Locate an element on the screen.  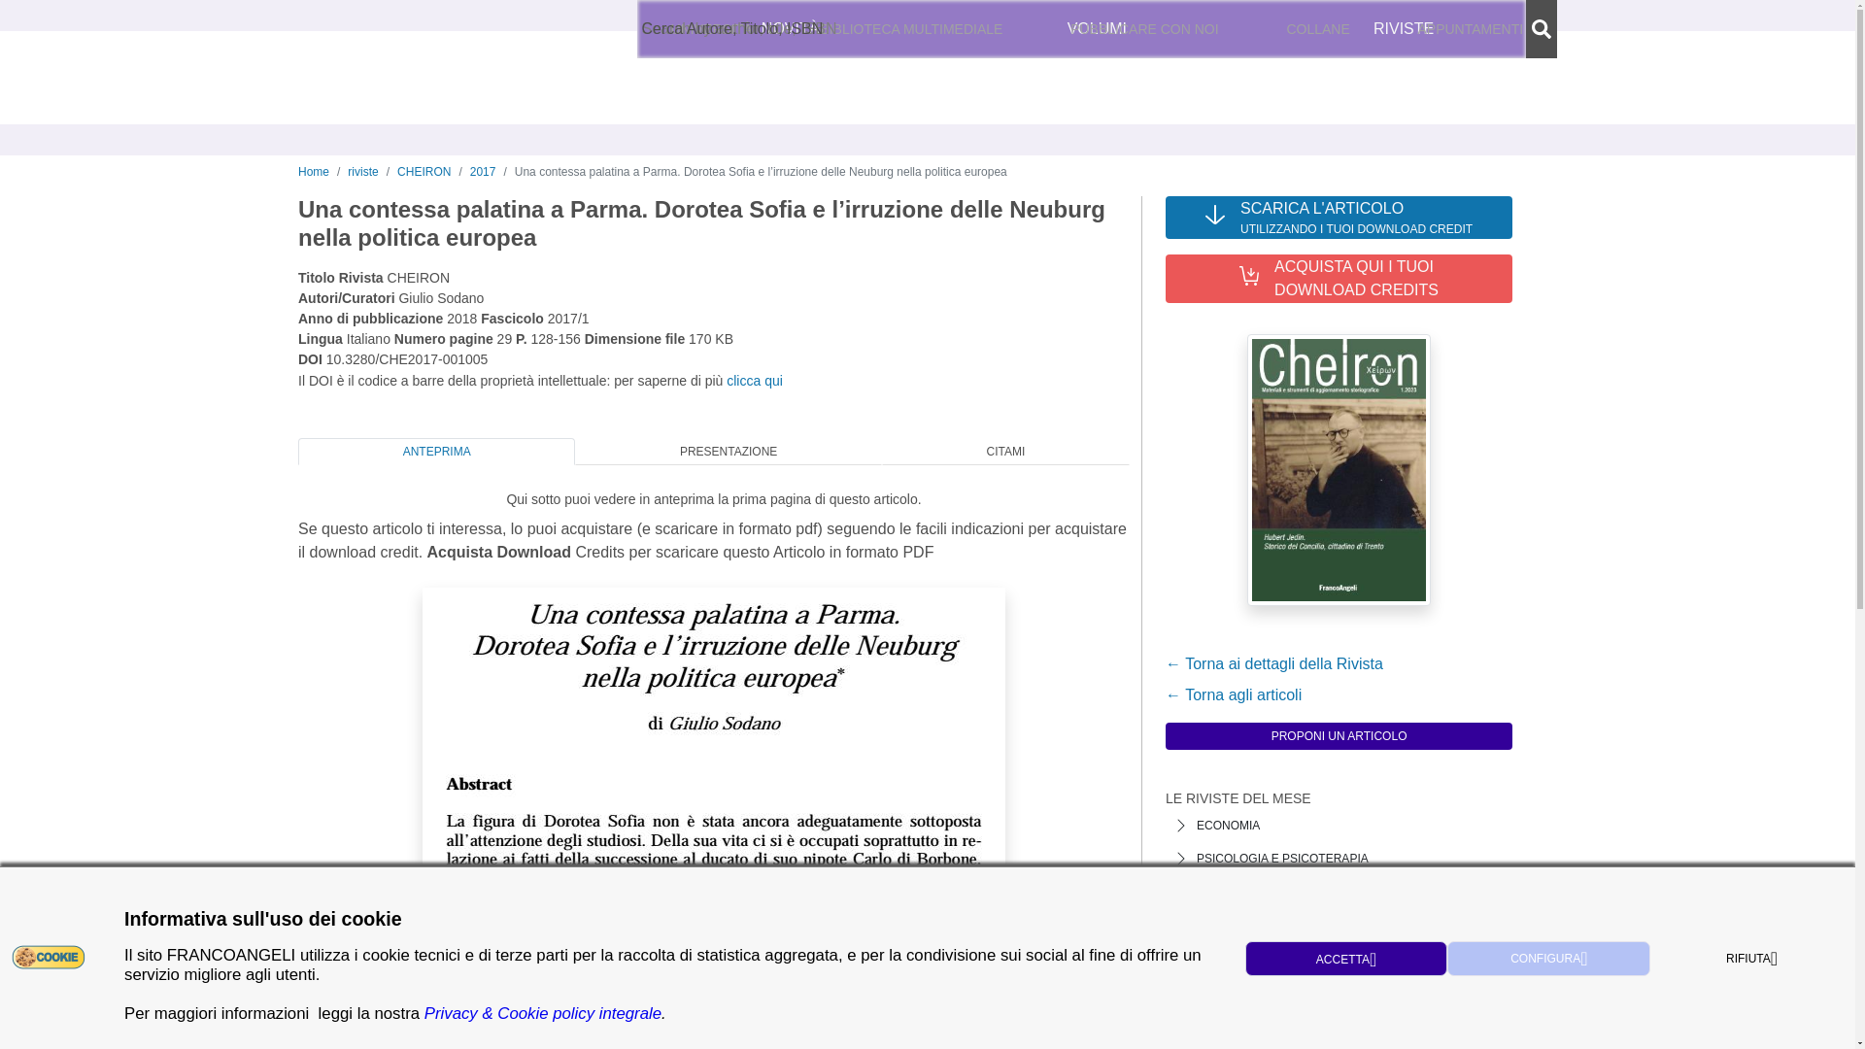
Carrello is located at coordinates (1500, 29).